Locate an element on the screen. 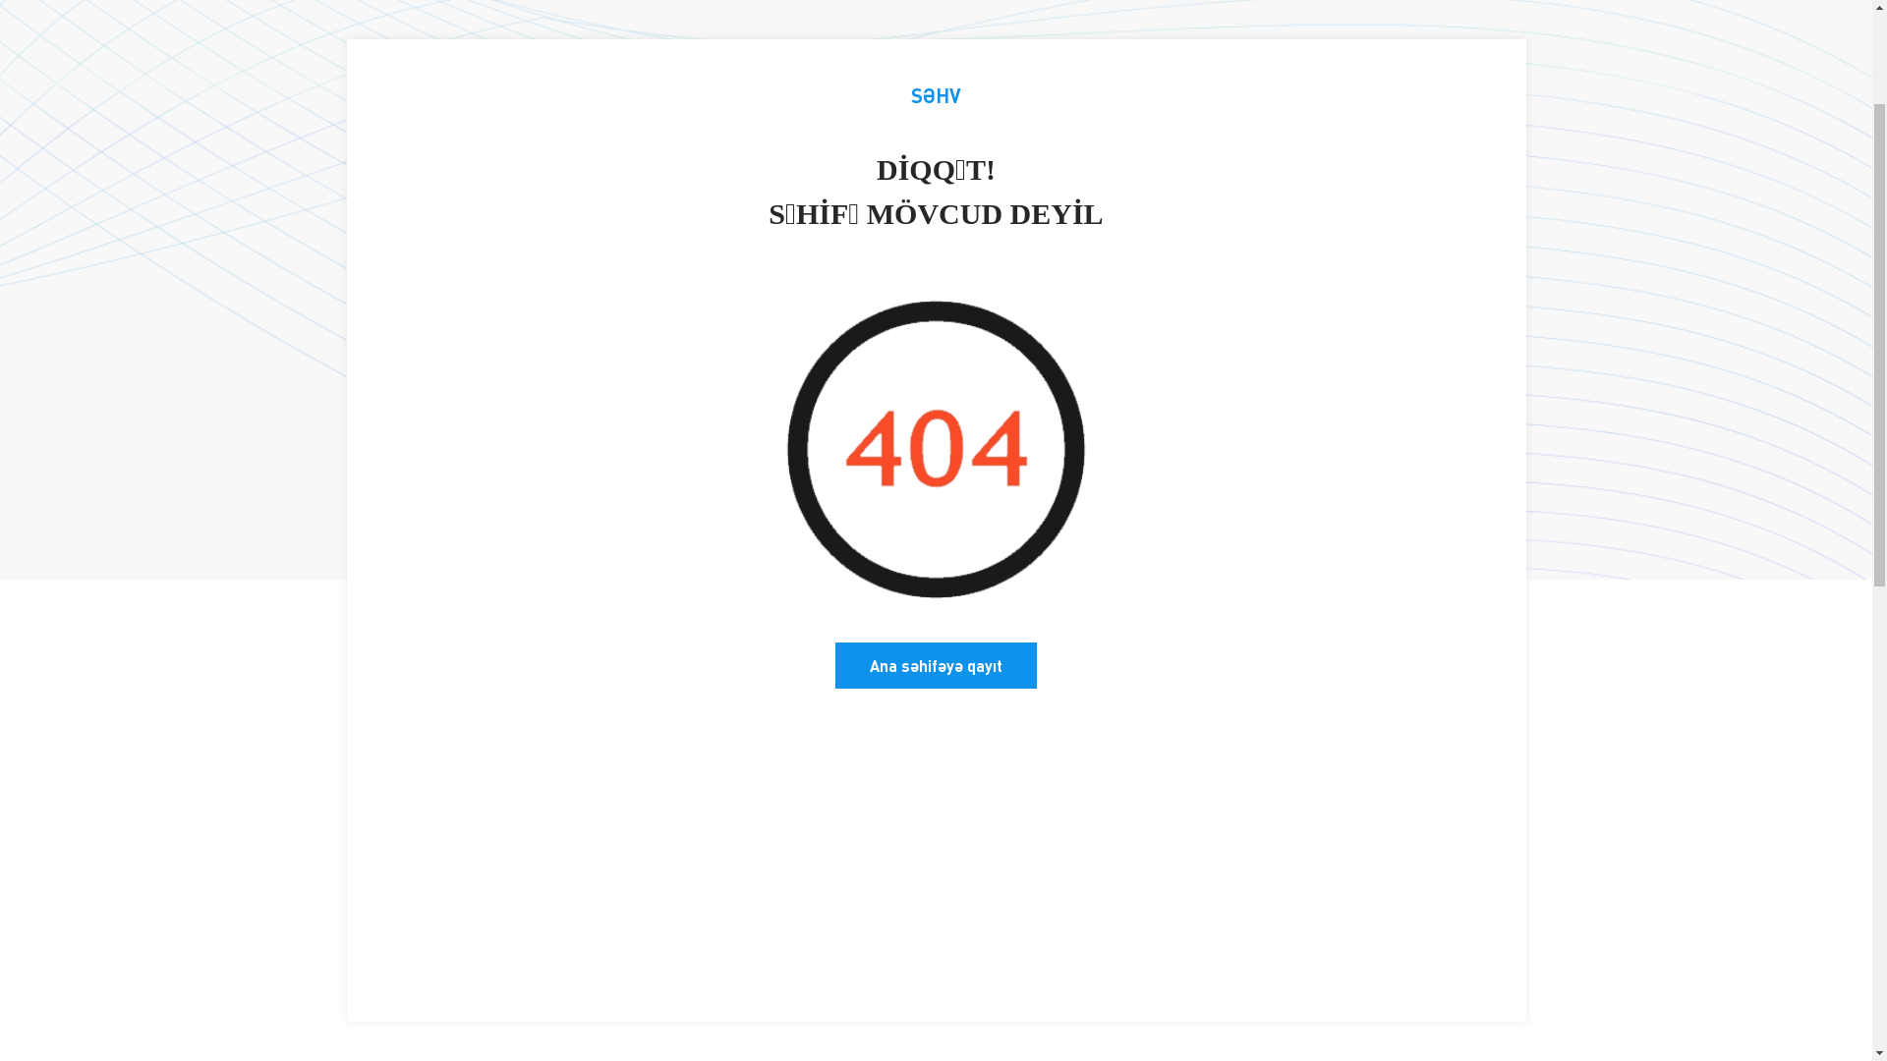  ELANLAR is located at coordinates (1001, 167).